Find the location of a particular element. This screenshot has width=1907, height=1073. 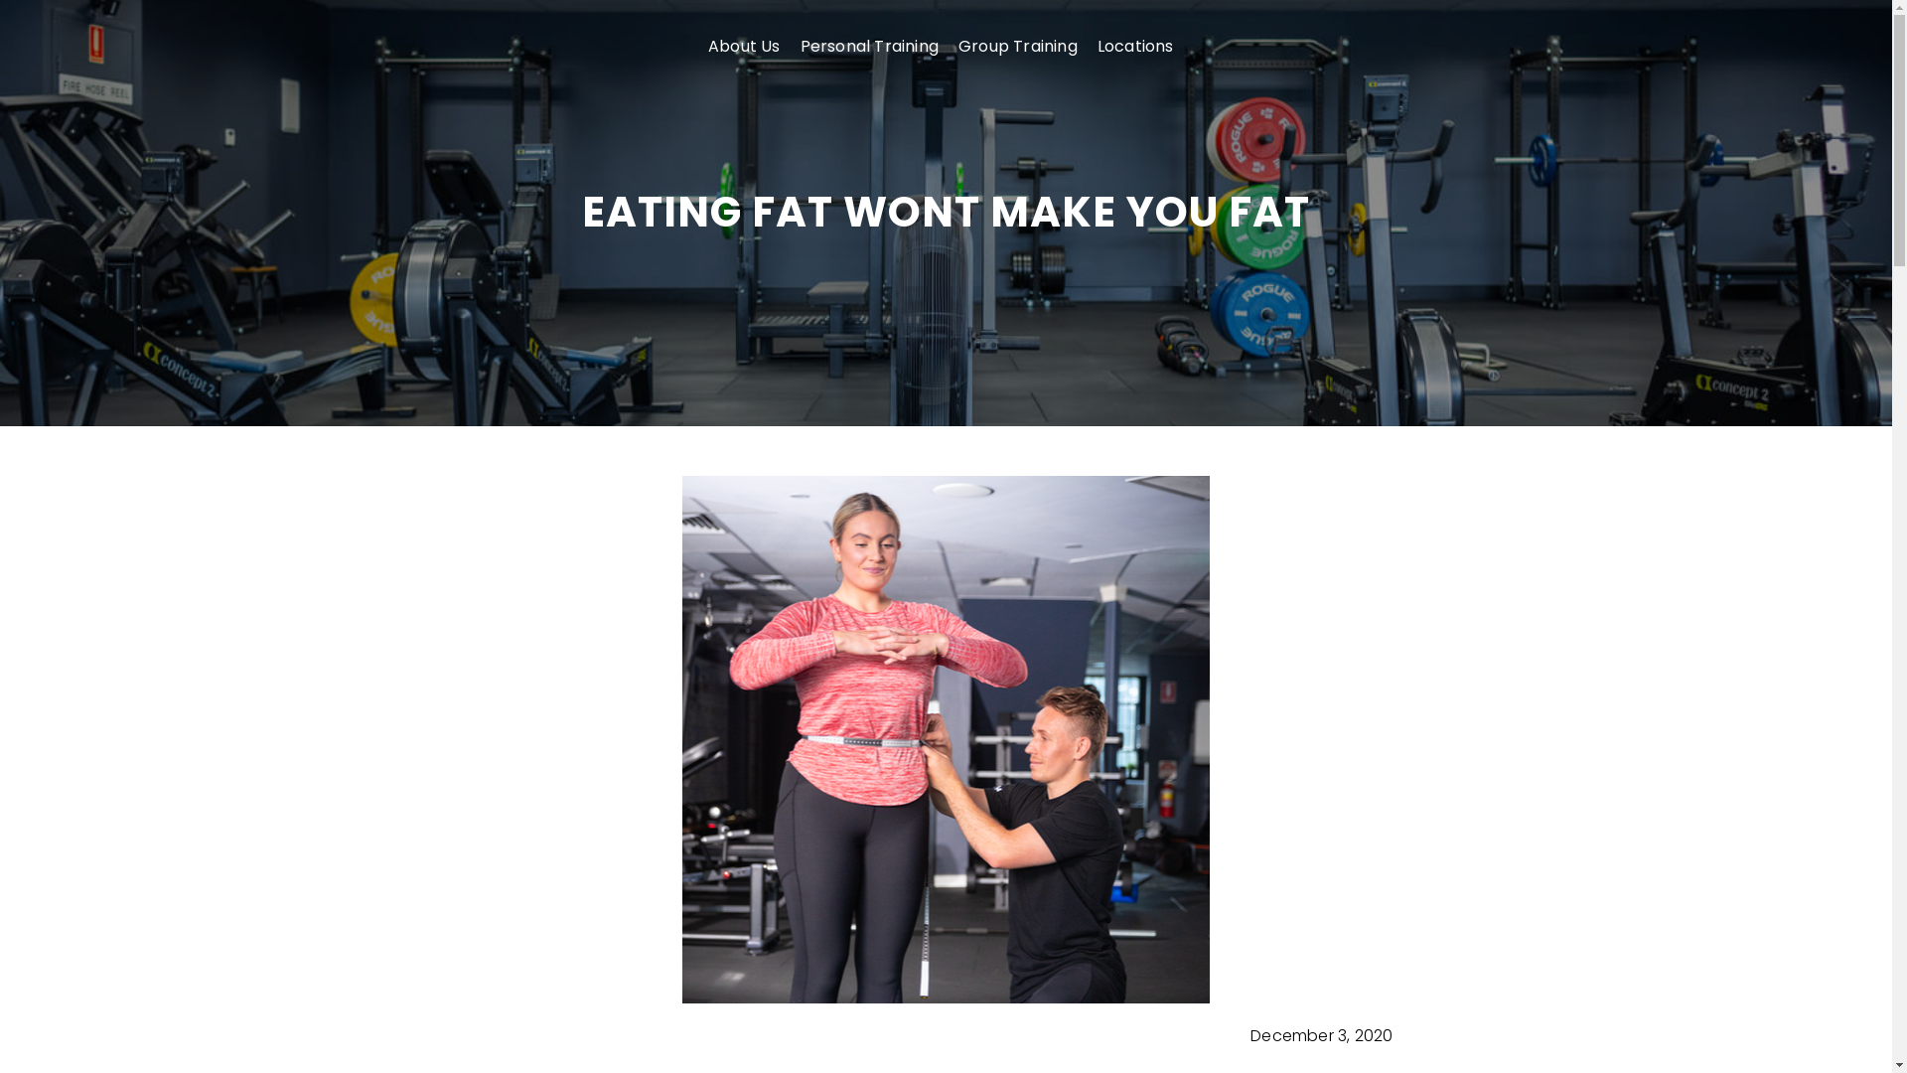

CONTACT US is located at coordinates (1454, 47).